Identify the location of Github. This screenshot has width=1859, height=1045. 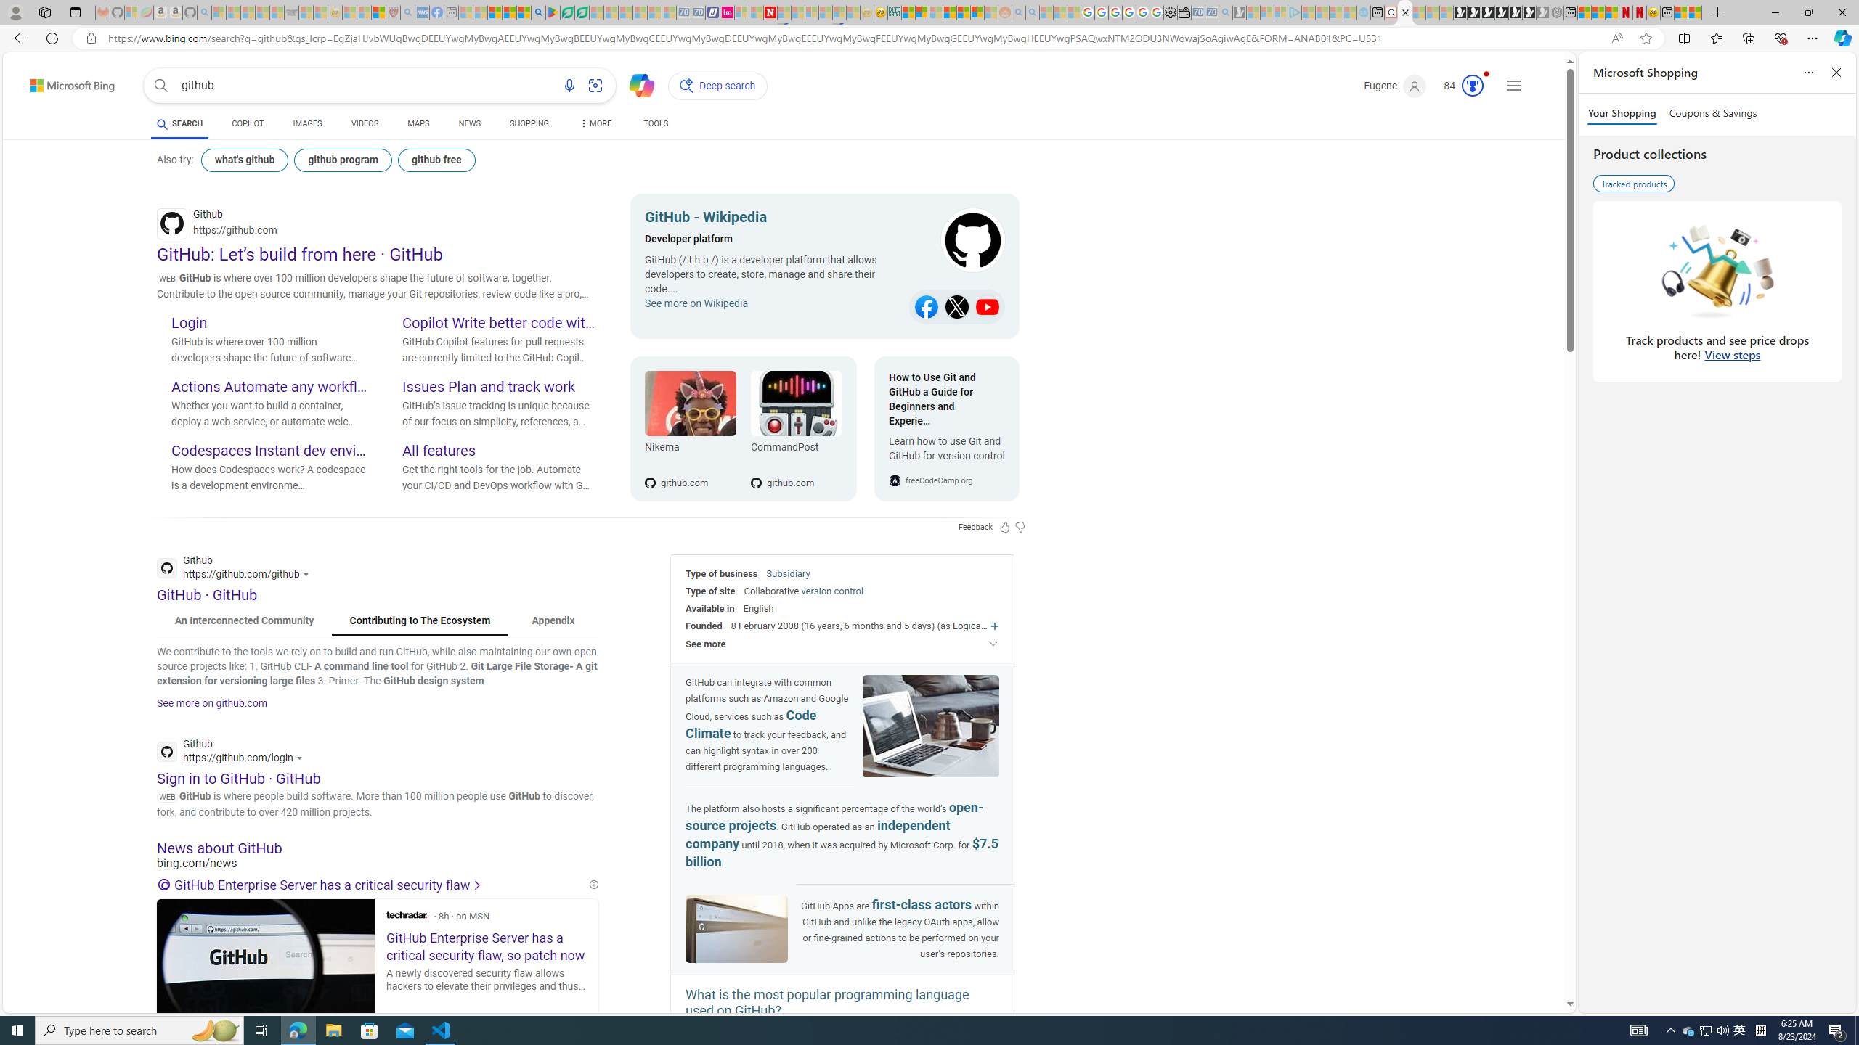
(233, 753).